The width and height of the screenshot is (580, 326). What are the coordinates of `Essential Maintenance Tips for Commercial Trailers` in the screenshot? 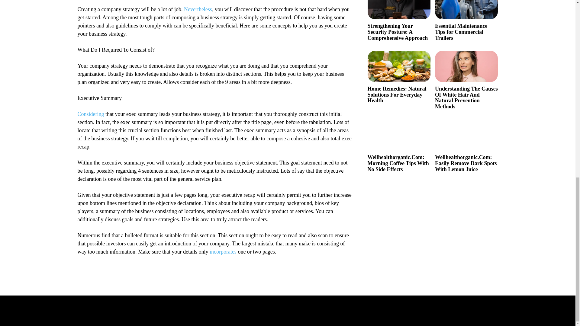 It's located at (461, 32).